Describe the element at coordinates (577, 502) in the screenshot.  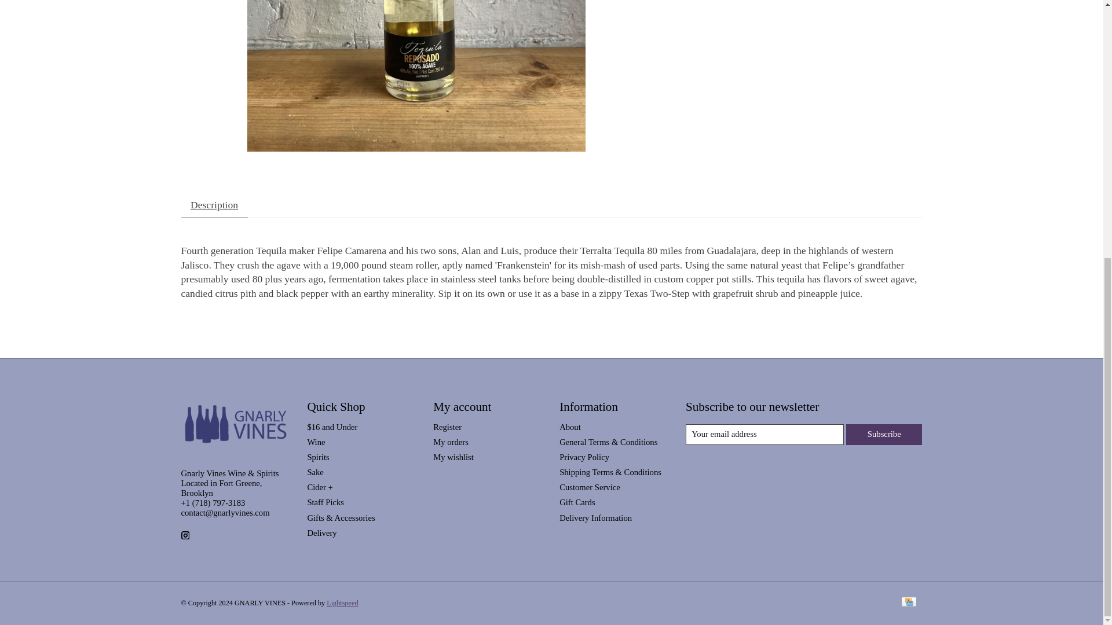
I see `Gift Cards` at that location.